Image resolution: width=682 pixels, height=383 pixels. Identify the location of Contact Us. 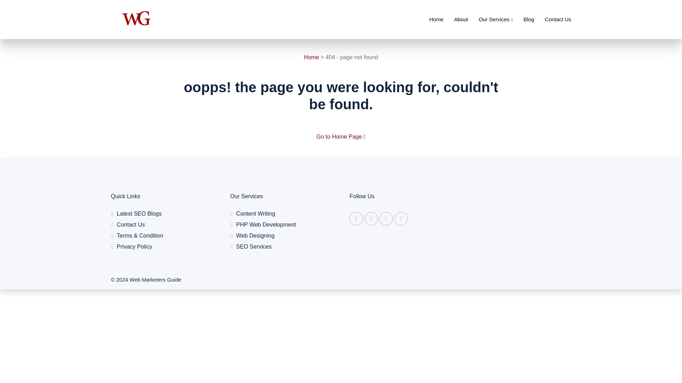
(553, 19).